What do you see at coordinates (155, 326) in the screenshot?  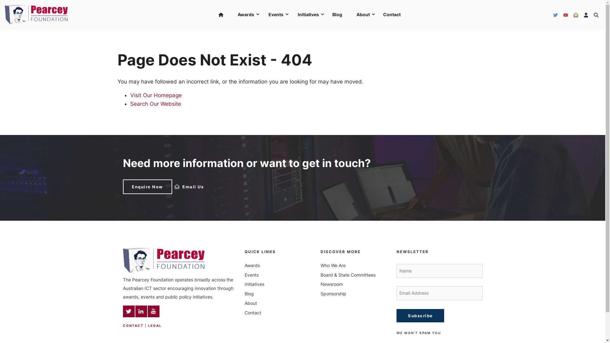 I see `LEGAL` at bounding box center [155, 326].